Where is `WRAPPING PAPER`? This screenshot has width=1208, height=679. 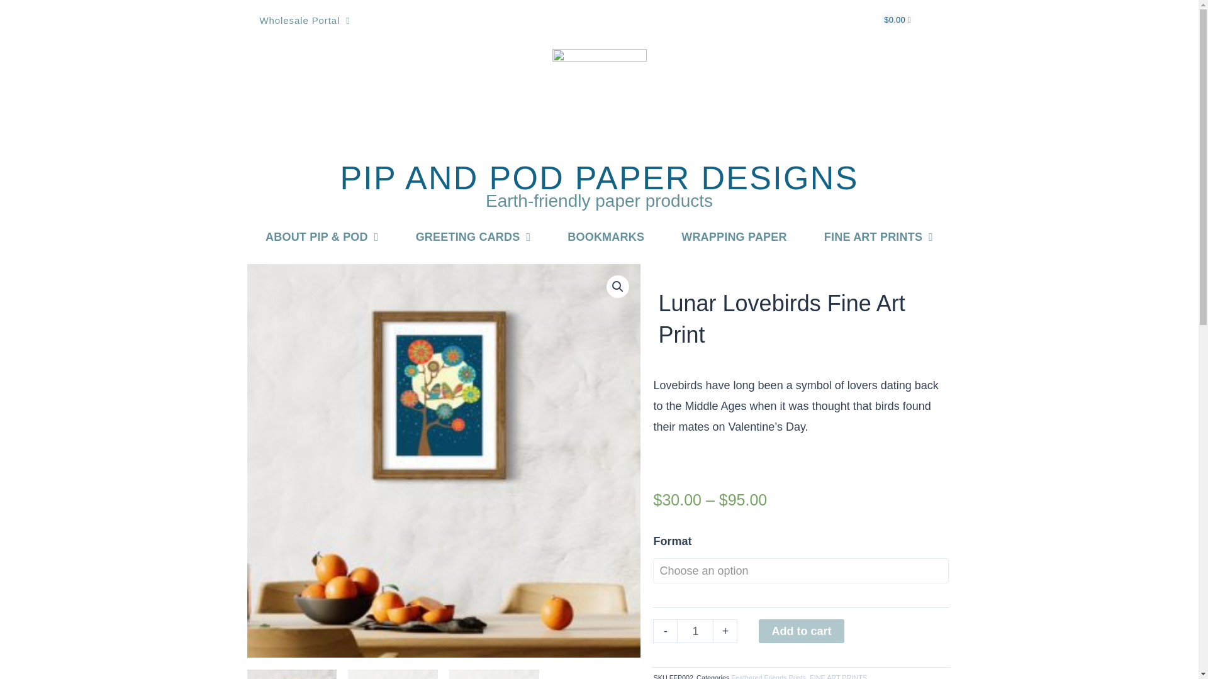 WRAPPING PAPER is located at coordinates (734, 236).